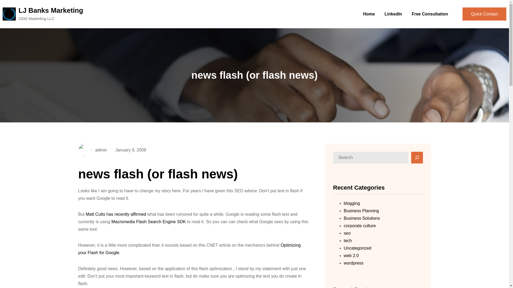 The image size is (513, 288). Describe the element at coordinates (51, 10) in the screenshot. I see `LJ Banks Marketing` at that location.